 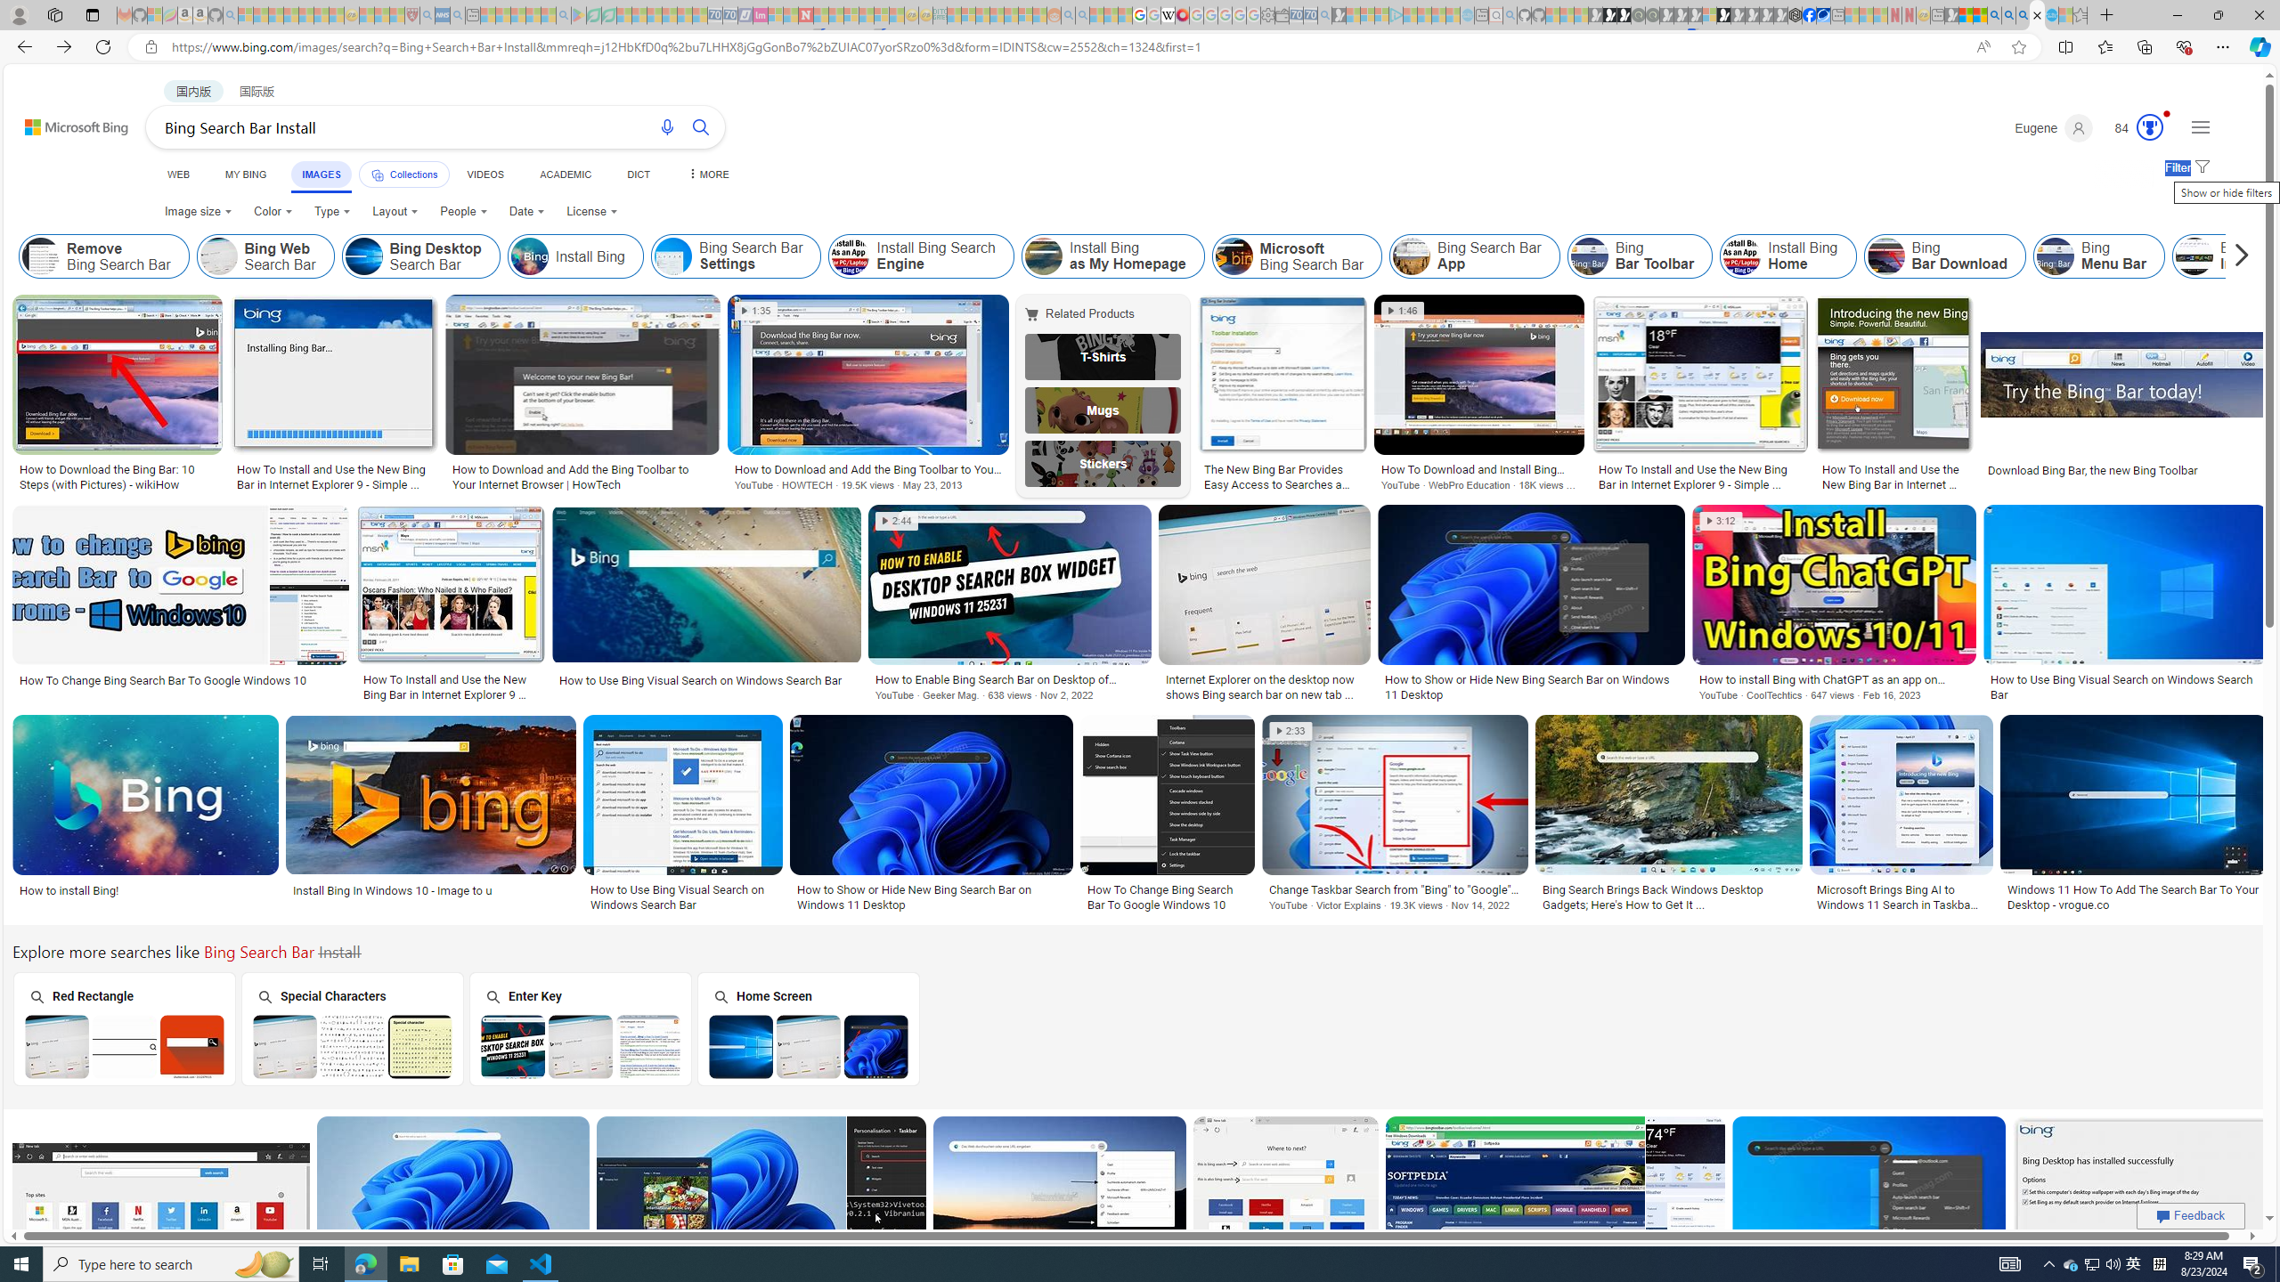 I want to click on Image size, so click(x=198, y=212).